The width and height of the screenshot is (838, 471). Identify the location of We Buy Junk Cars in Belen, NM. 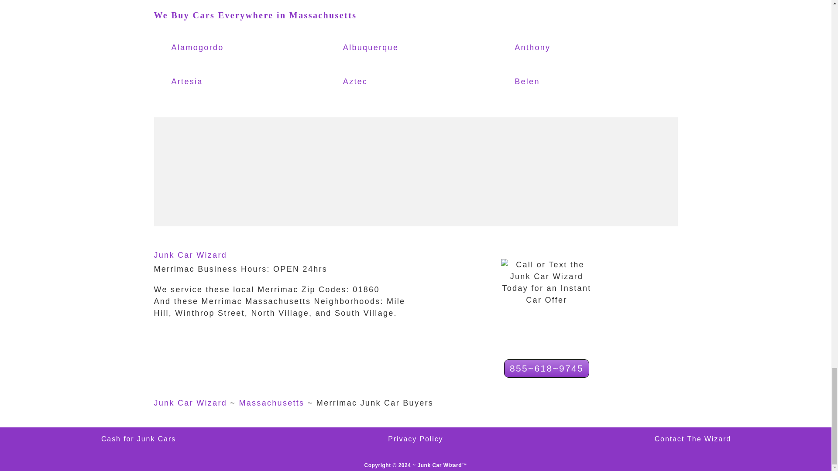
(553, 82).